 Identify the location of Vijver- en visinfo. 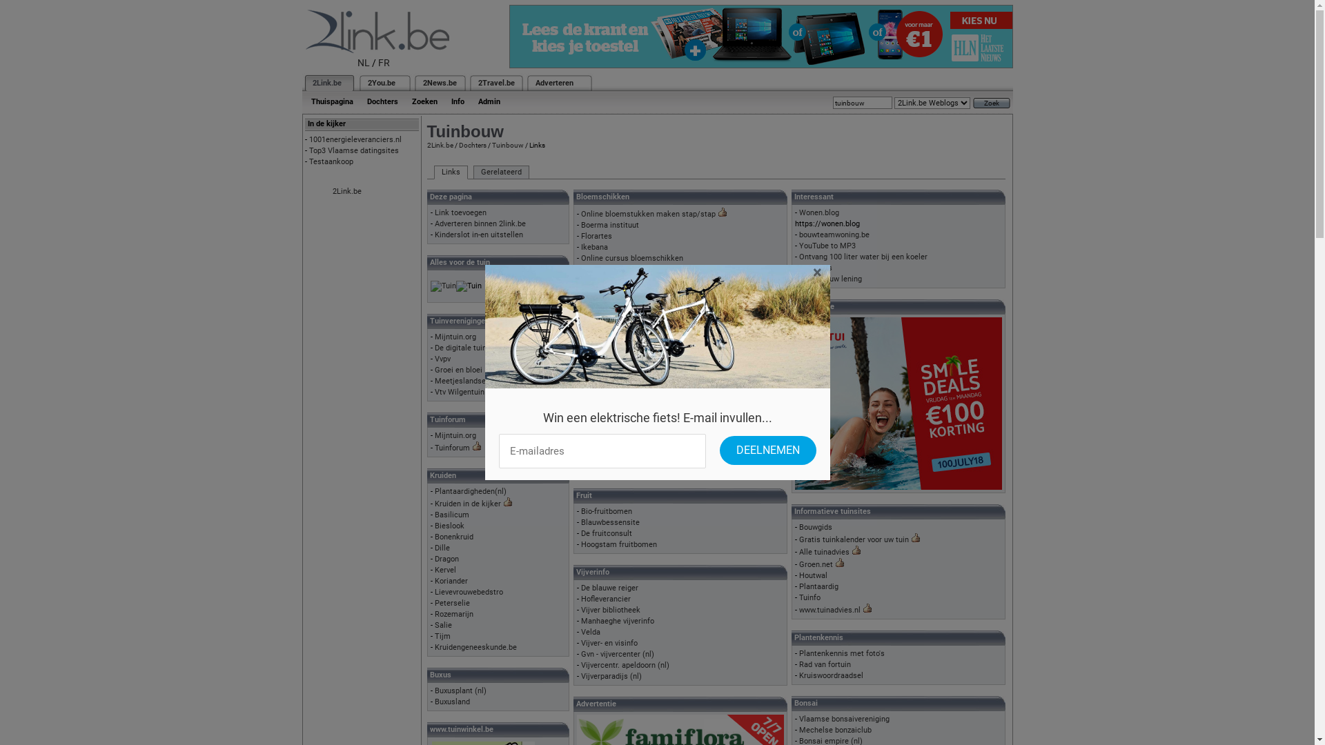
(609, 643).